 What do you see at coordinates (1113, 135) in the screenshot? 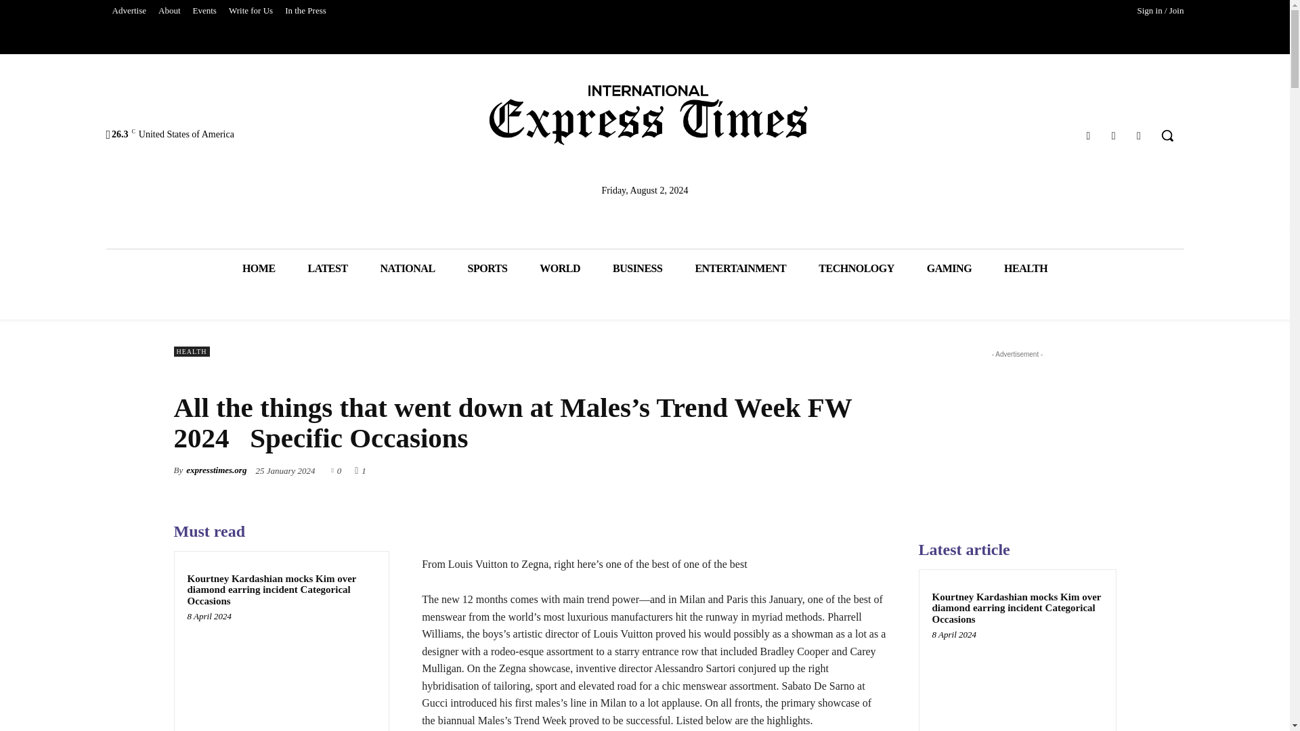
I see `Twitter` at bounding box center [1113, 135].